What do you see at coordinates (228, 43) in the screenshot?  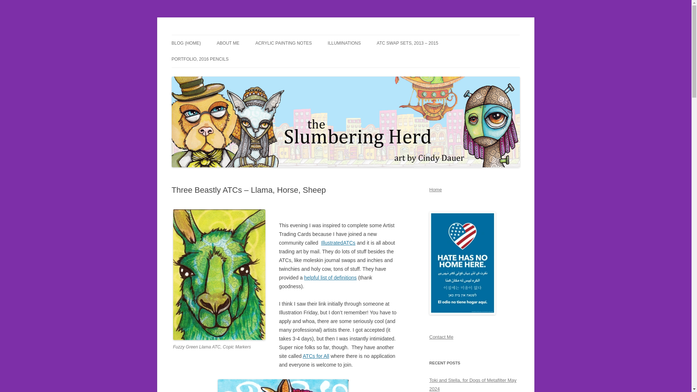 I see `ABOUT ME` at bounding box center [228, 43].